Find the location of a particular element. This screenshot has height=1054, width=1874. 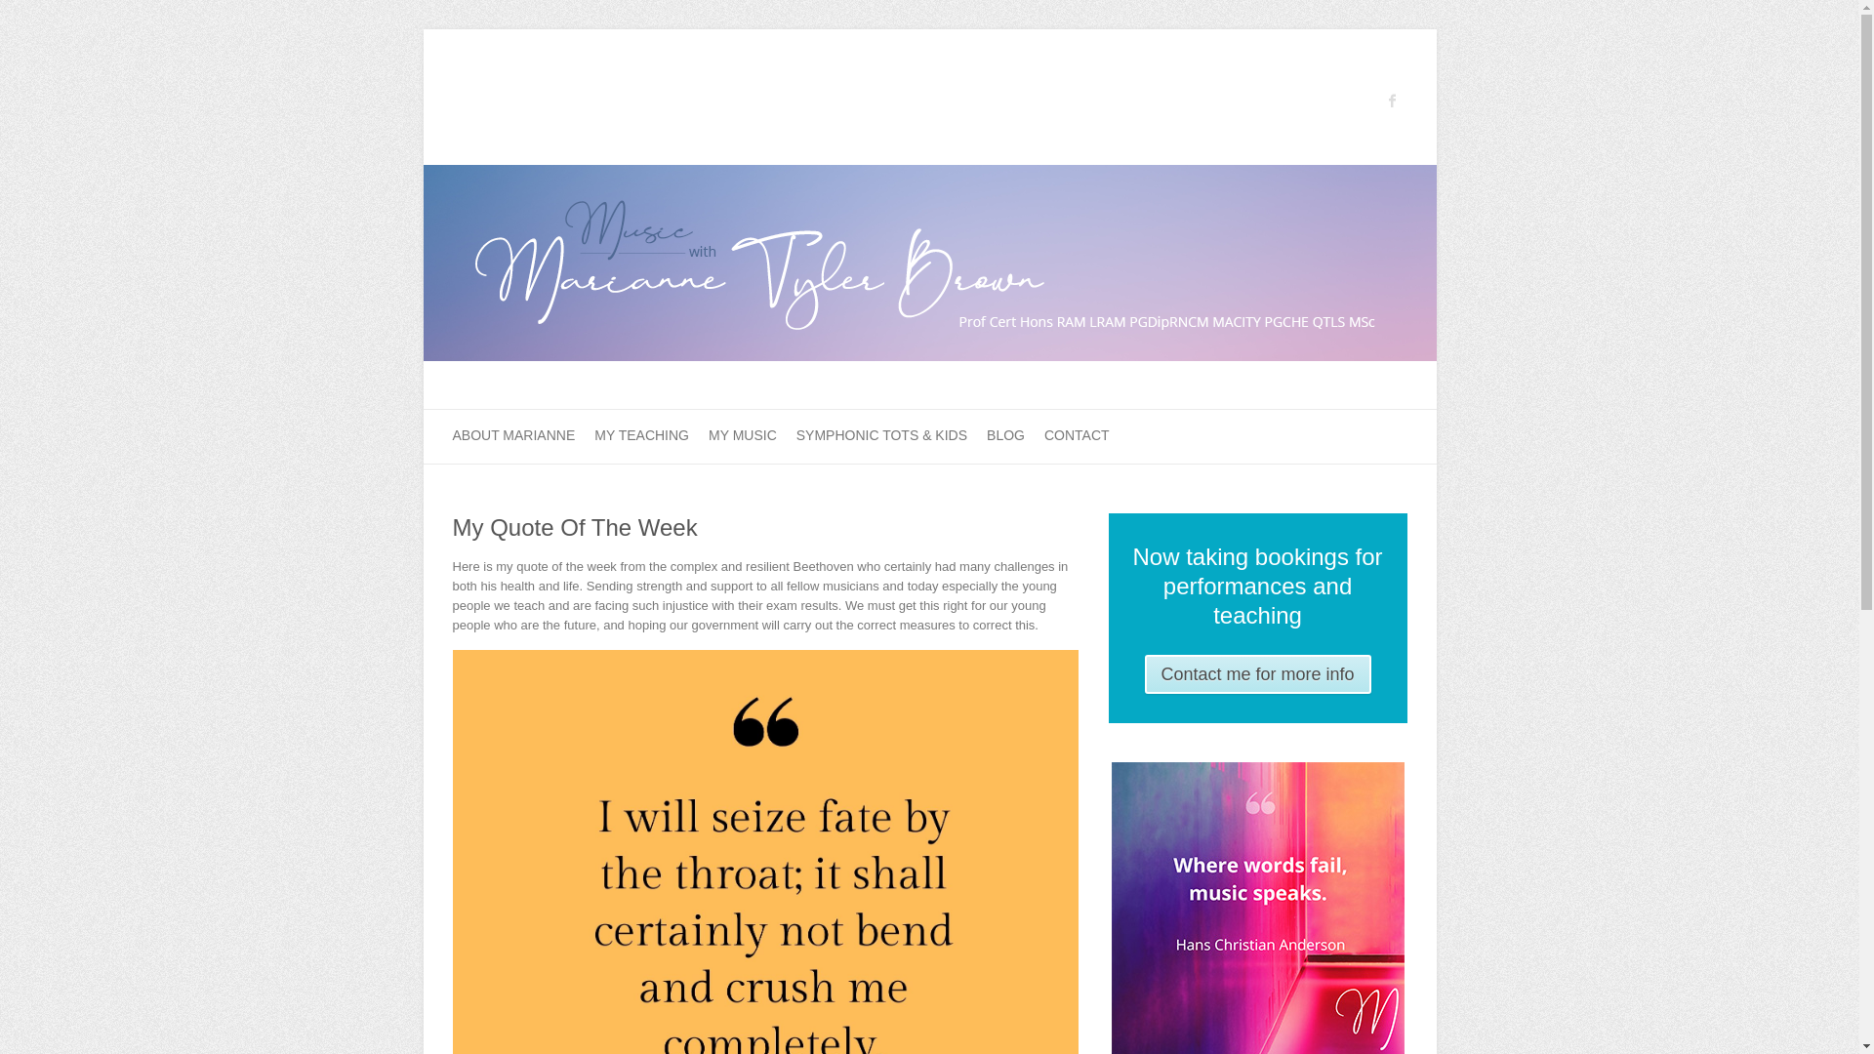

Marianne Tyler Brown is located at coordinates (929, 174).